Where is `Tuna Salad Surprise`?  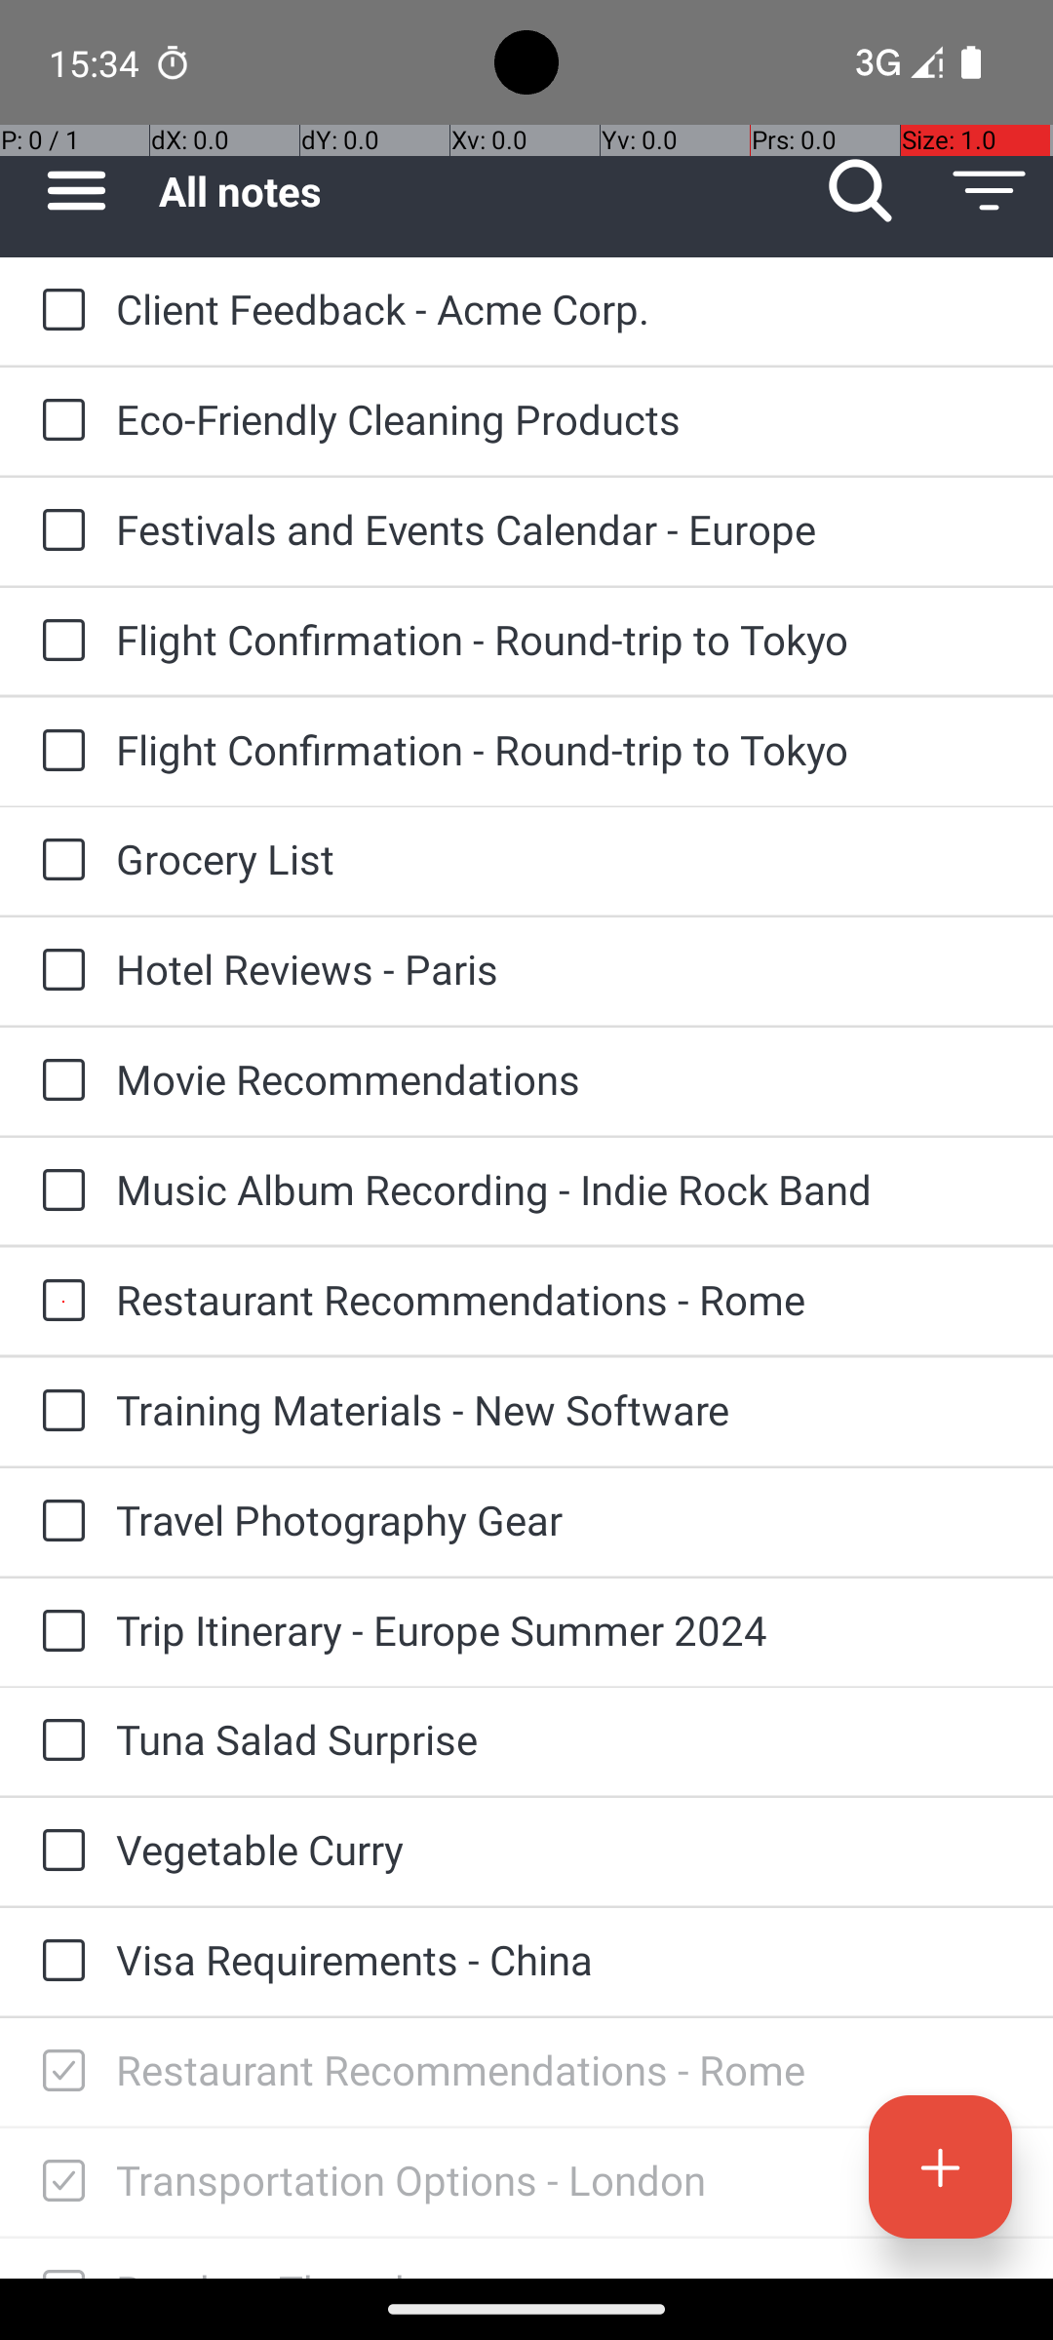 Tuna Salad Surprise is located at coordinates (565, 1739).